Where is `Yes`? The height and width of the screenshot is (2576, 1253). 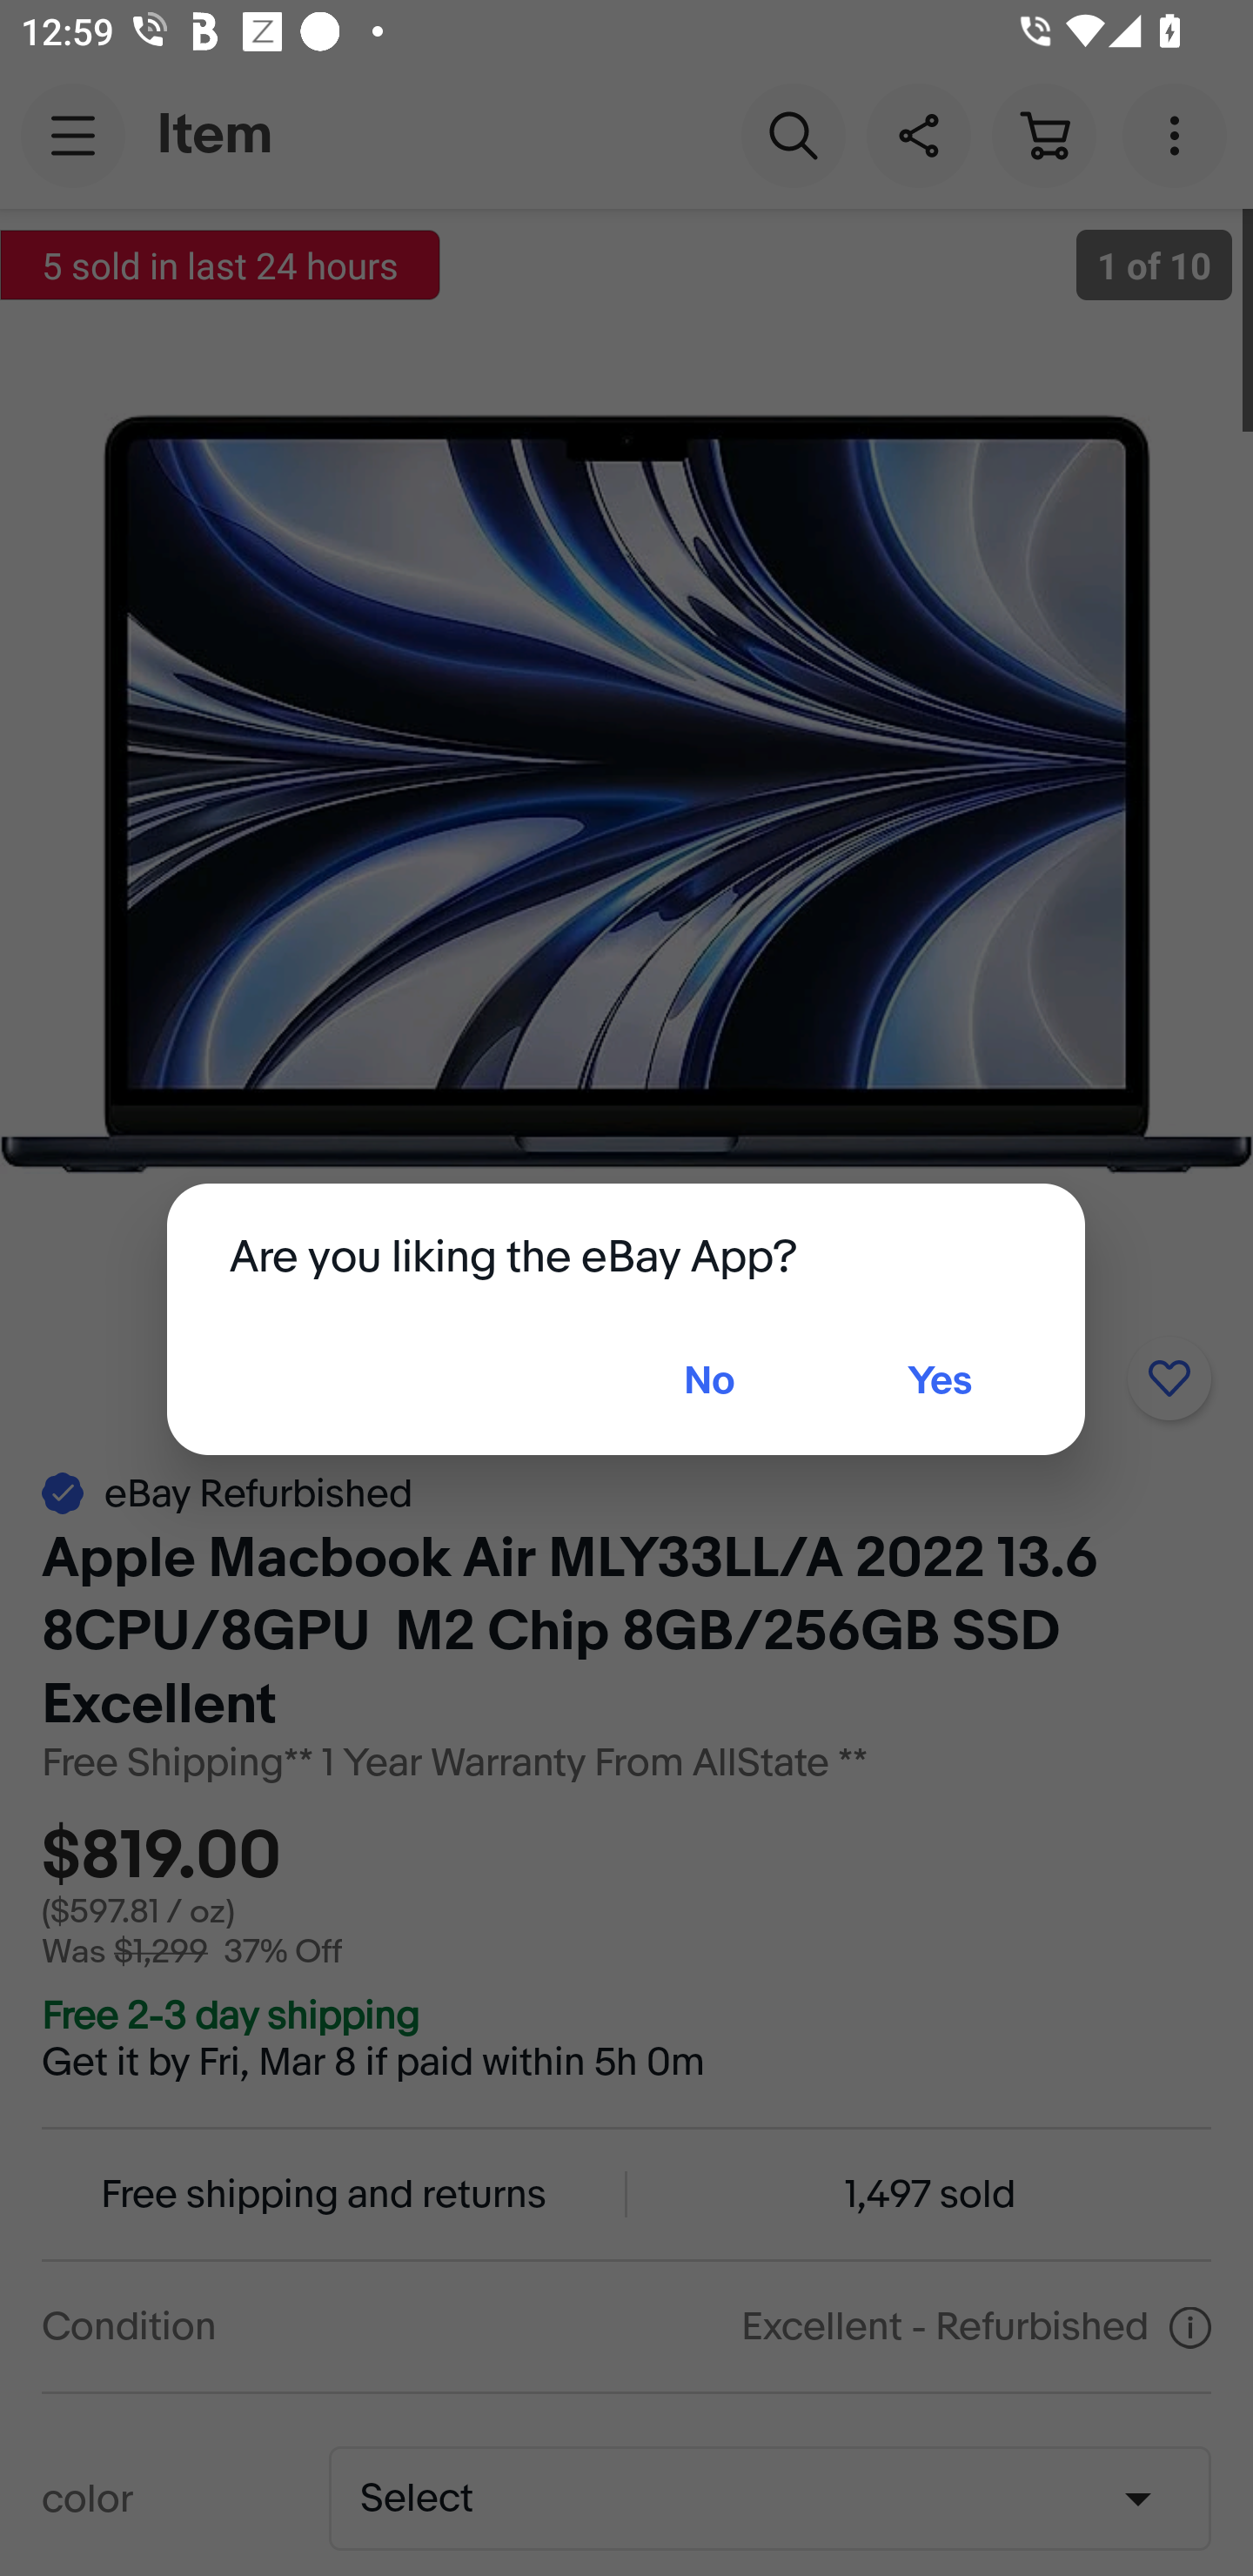
Yes is located at coordinates (939, 1382).